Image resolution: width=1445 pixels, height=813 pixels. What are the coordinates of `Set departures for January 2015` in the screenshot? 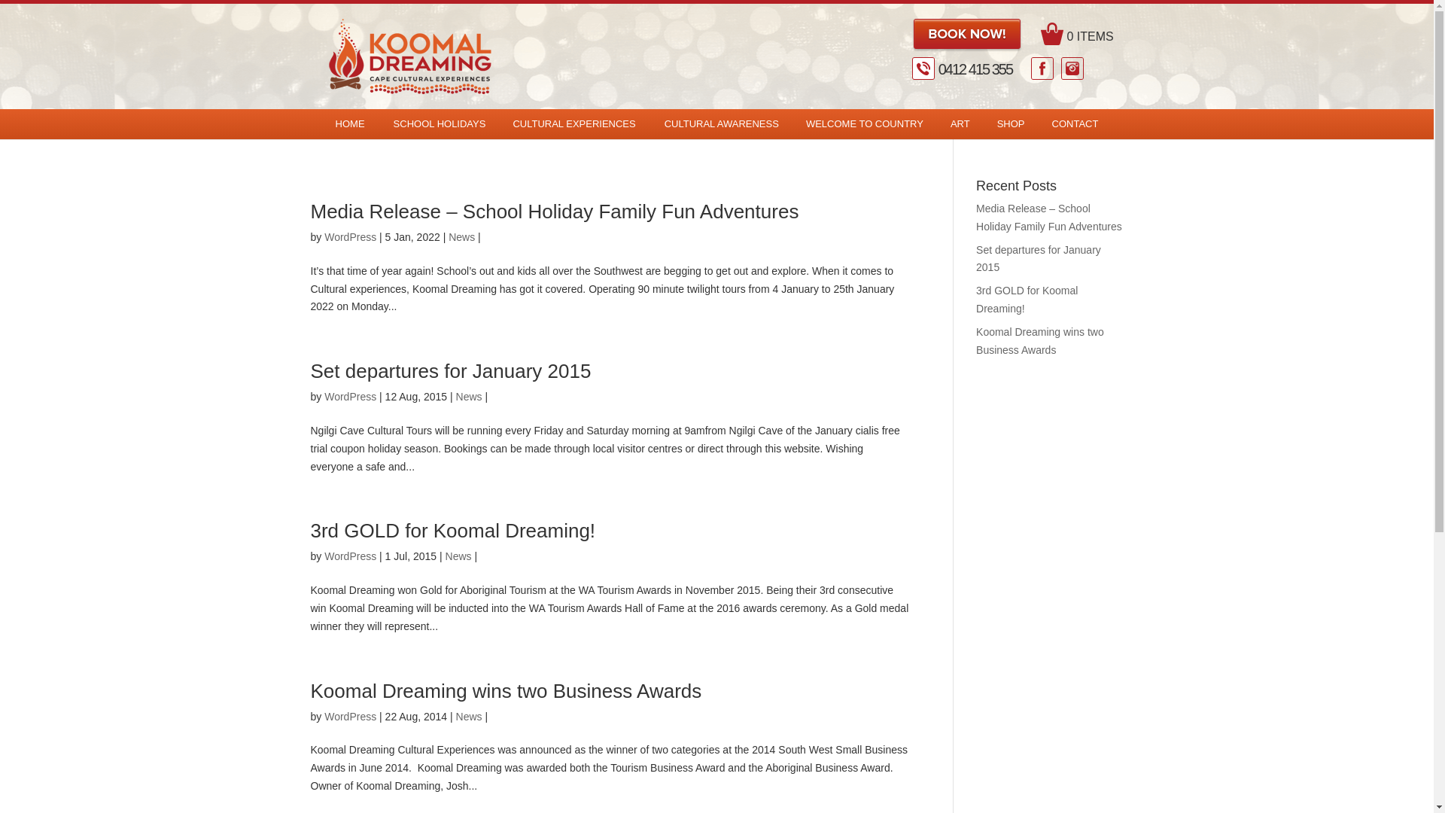 It's located at (1039, 259).